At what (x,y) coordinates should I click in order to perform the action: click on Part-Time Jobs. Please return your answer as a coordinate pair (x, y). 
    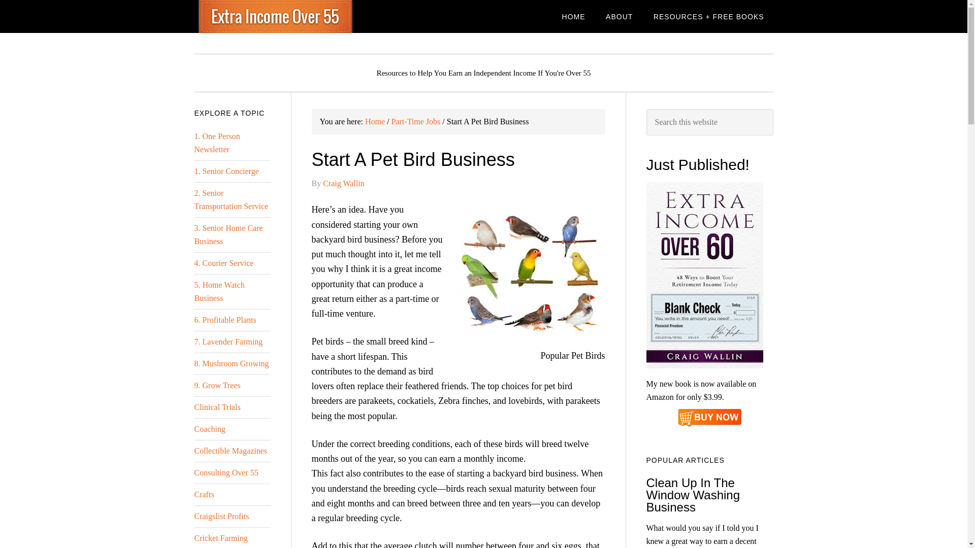
    Looking at the image, I should click on (416, 122).